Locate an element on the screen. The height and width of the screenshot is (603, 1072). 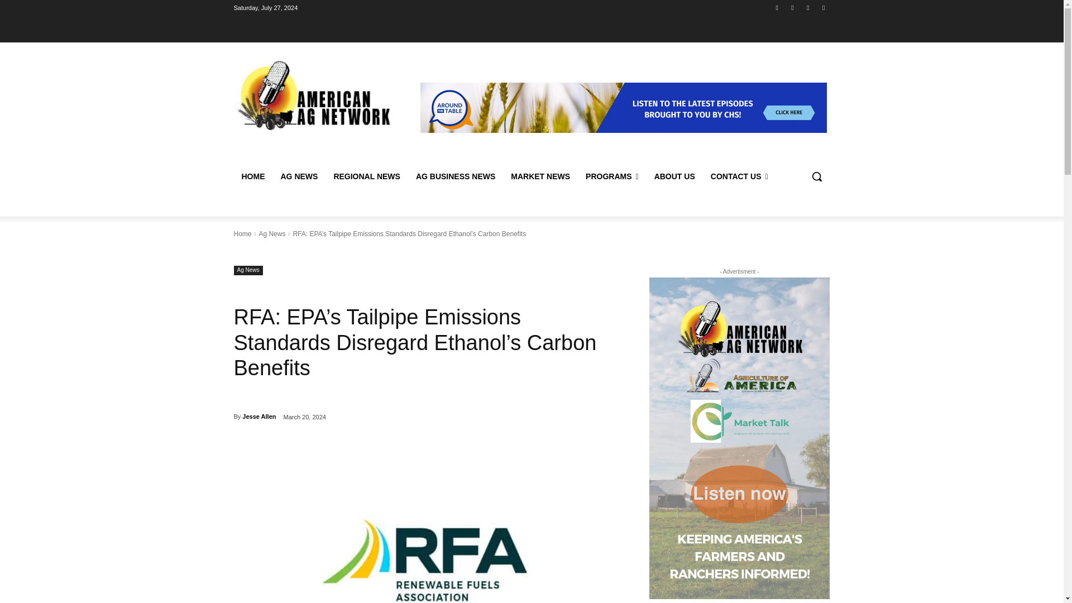
HOME is located at coordinates (252, 176).